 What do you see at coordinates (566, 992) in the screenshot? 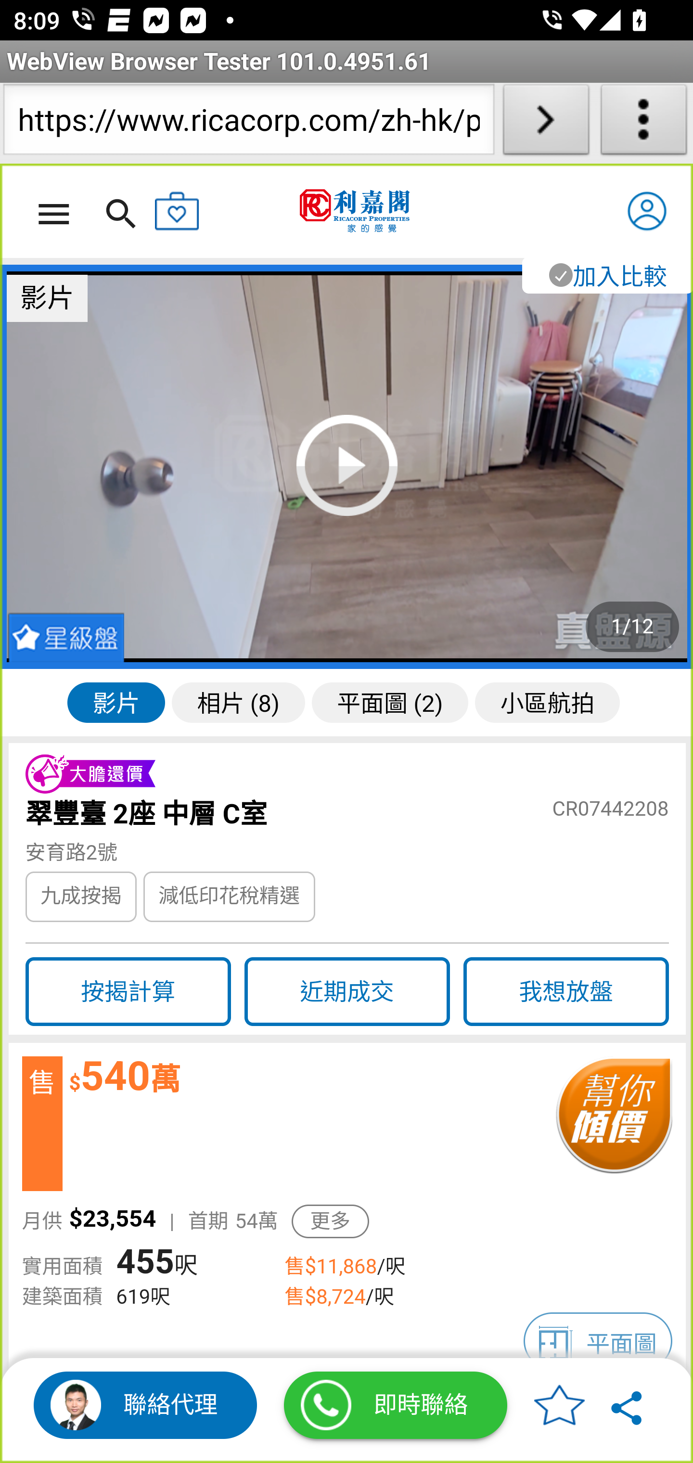
I see `我想放盤` at bounding box center [566, 992].